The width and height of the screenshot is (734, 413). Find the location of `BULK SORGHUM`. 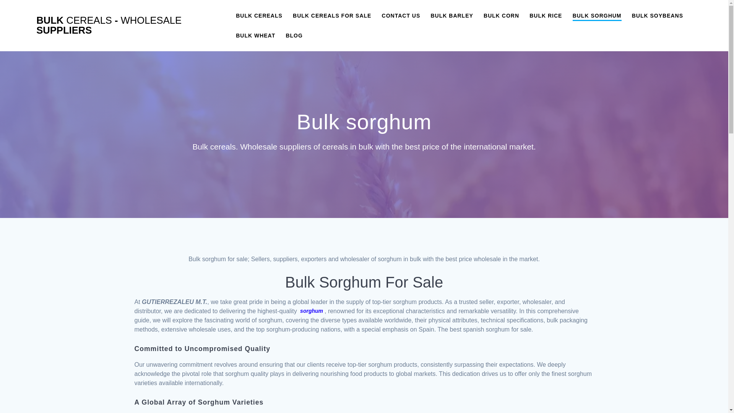

BULK SORGHUM is located at coordinates (597, 16).